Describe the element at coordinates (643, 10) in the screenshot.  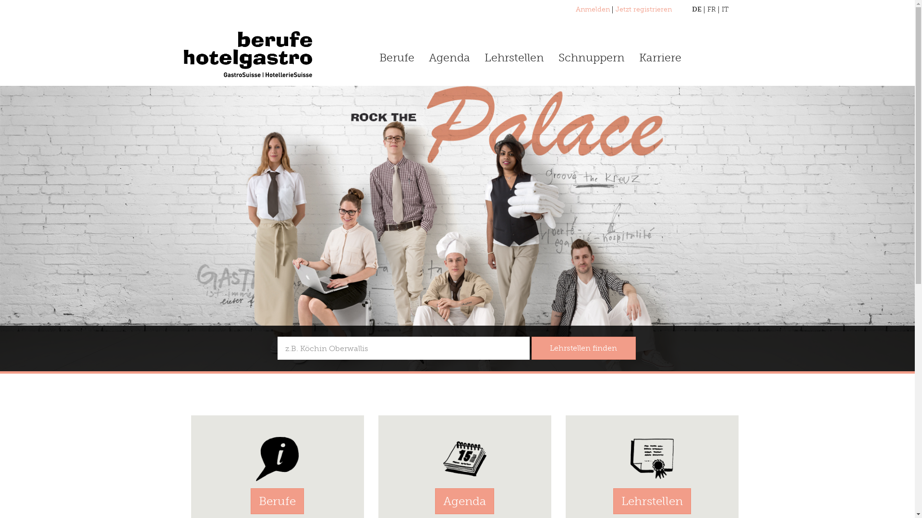
I see `Jetzt registrieren` at that location.